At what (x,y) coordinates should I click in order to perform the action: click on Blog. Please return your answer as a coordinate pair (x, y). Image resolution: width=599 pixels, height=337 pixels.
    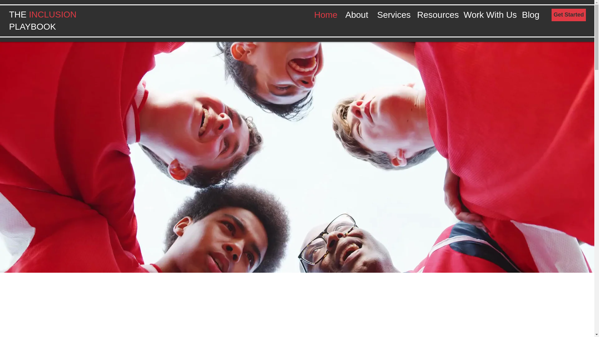
    Looking at the image, I should click on (530, 15).